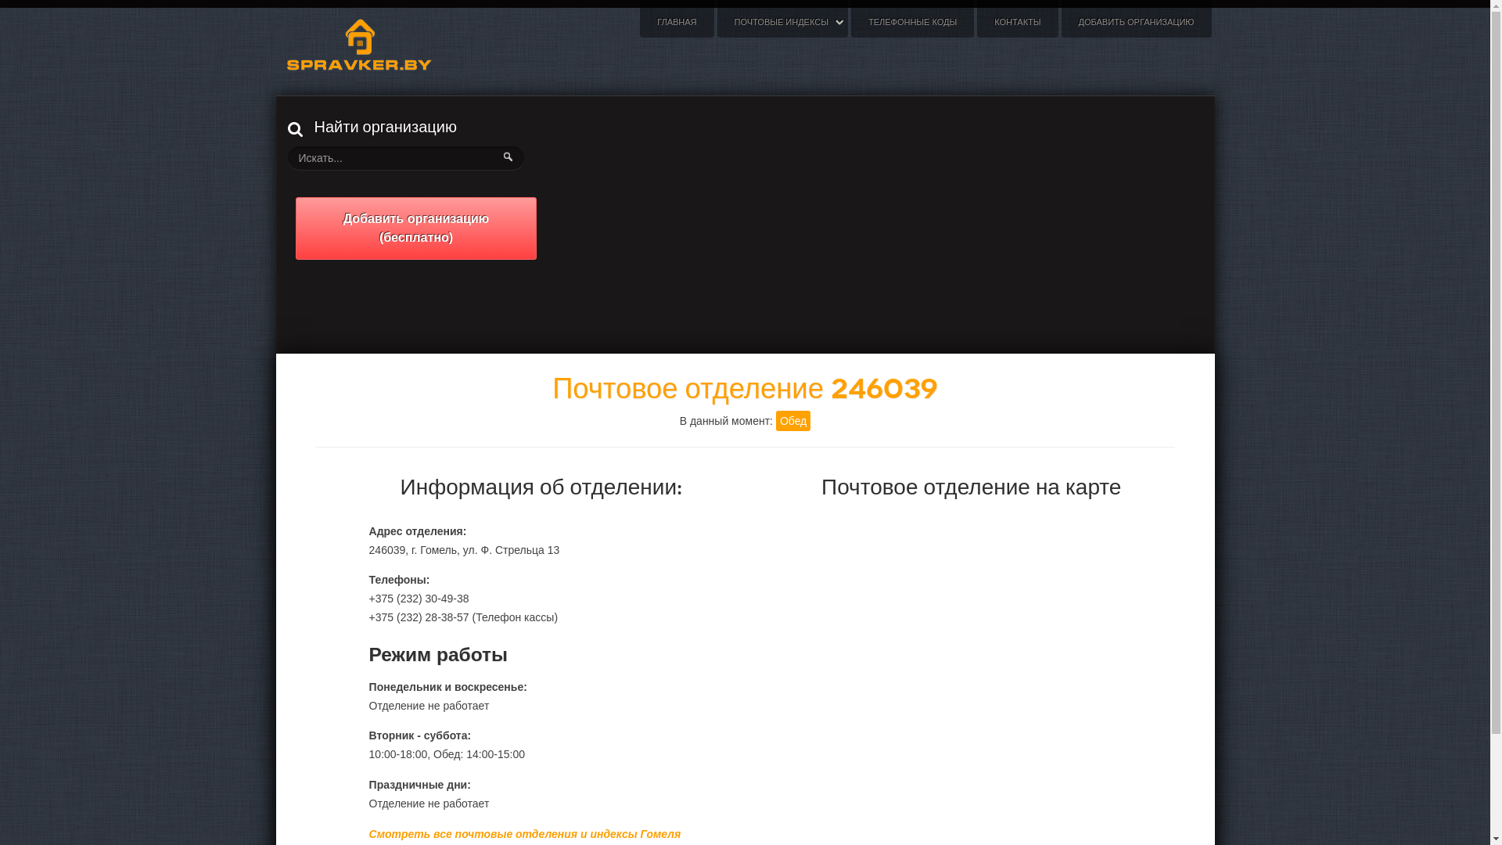  What do you see at coordinates (746, 225) in the screenshot?
I see `Advertisement` at bounding box center [746, 225].